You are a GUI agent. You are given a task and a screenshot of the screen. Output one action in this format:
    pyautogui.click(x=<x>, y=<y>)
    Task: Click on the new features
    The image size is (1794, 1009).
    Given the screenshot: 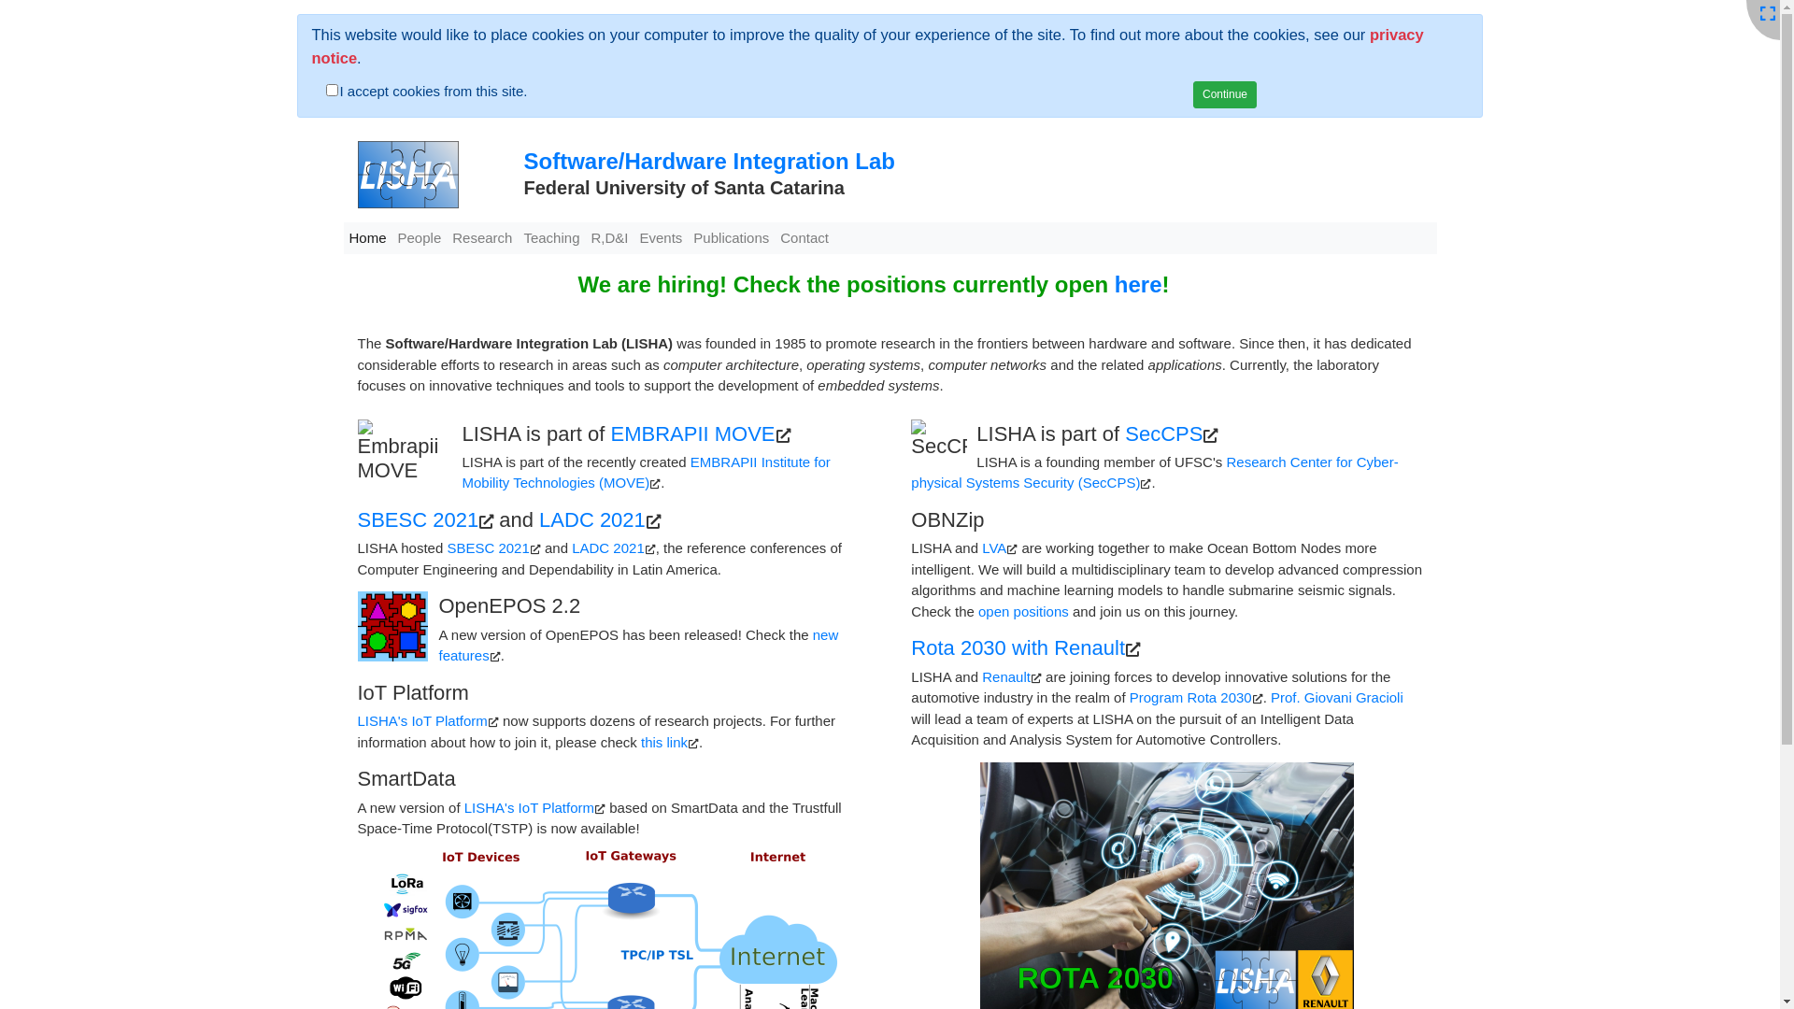 What is the action you would take?
    pyautogui.click(x=639, y=646)
    